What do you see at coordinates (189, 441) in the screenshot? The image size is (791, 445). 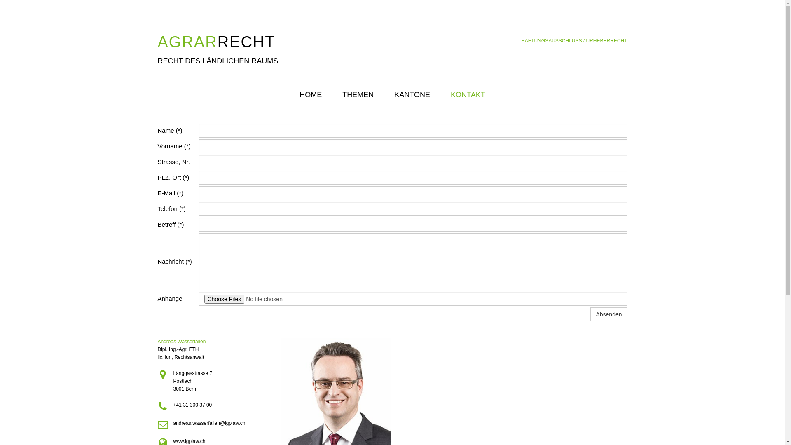 I see `www.lgplaw.ch` at bounding box center [189, 441].